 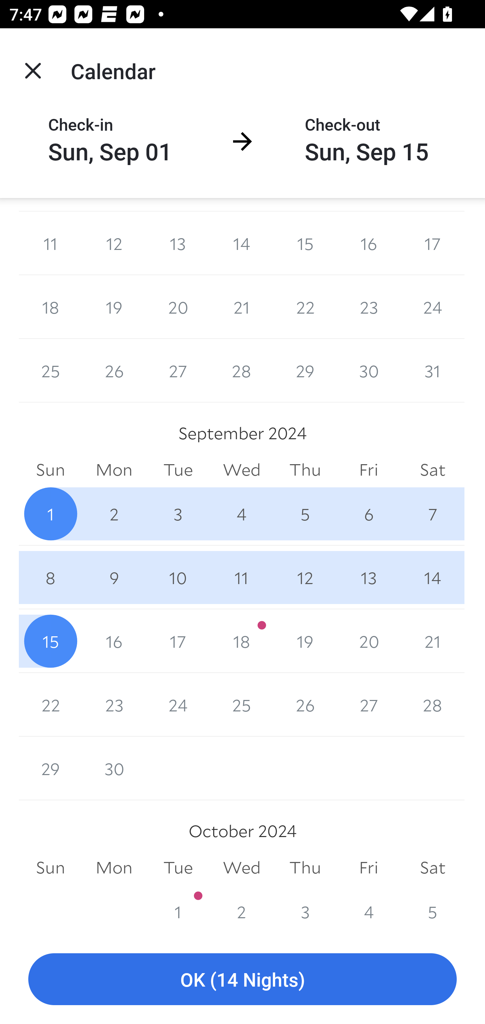 I want to click on 28 28 August 2024, so click(x=242, y=371).